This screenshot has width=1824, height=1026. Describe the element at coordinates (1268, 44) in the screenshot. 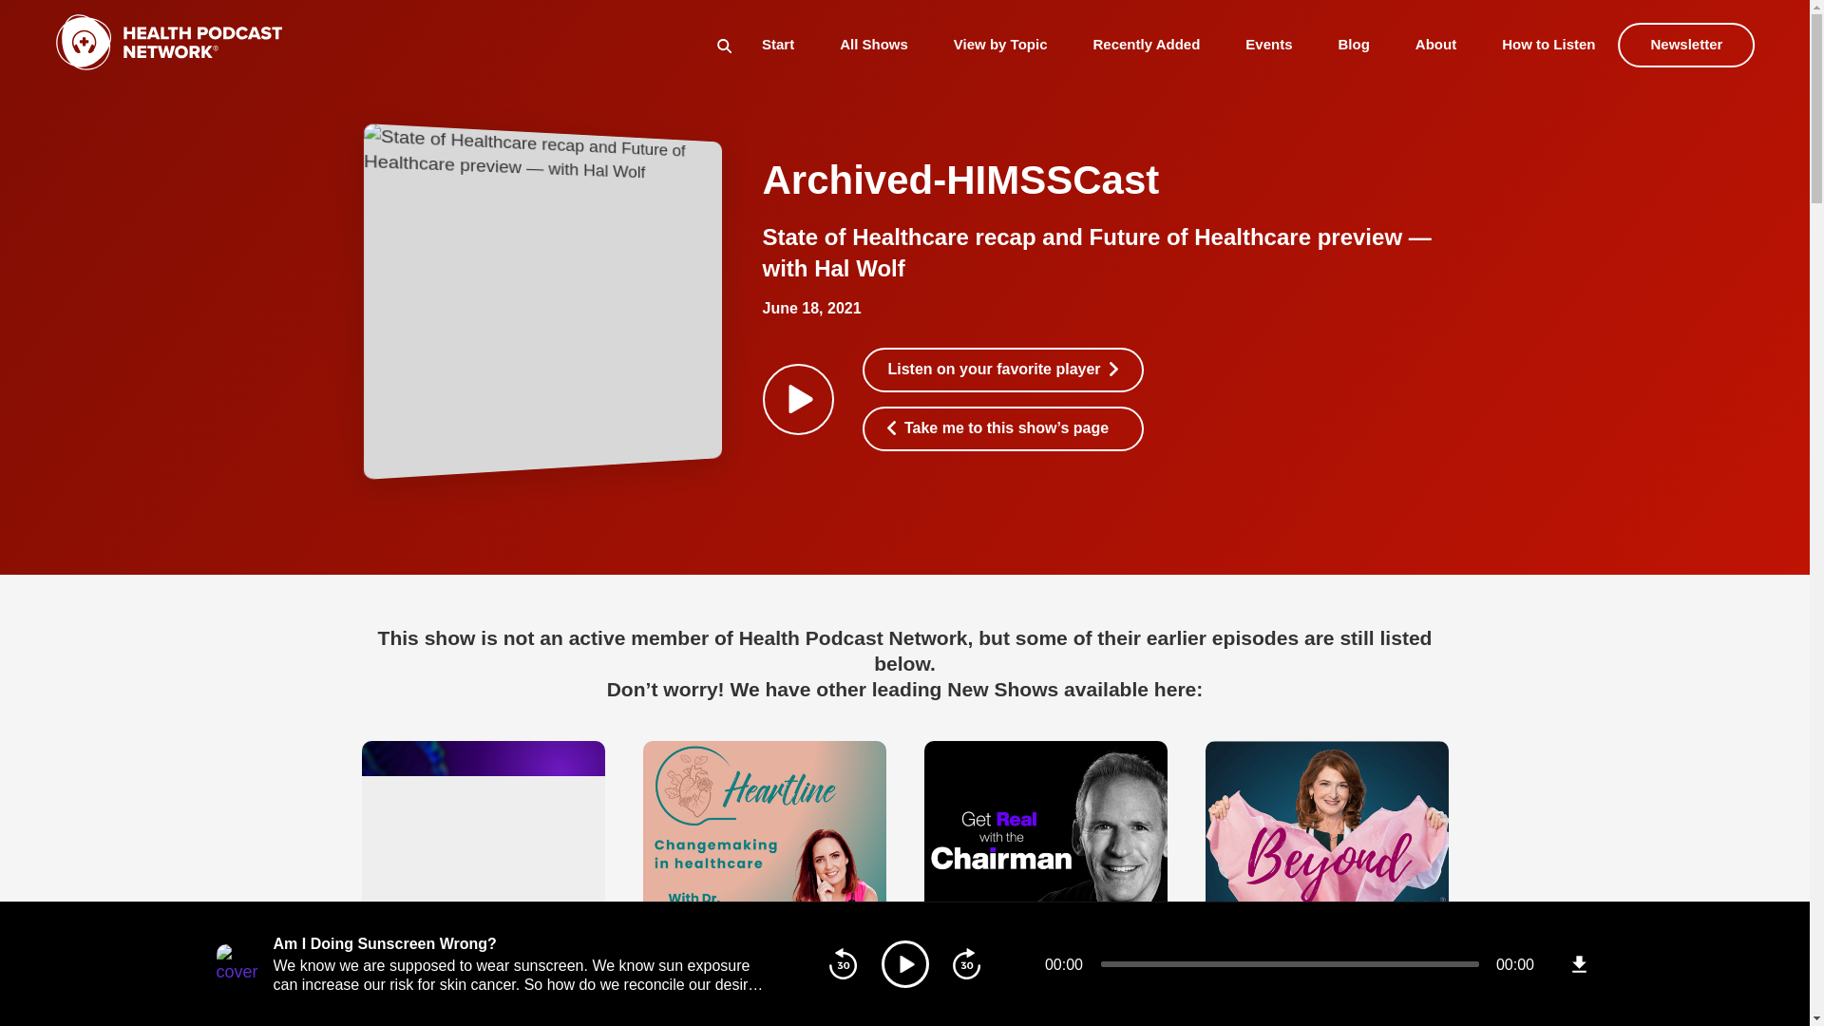

I see `Events` at that location.